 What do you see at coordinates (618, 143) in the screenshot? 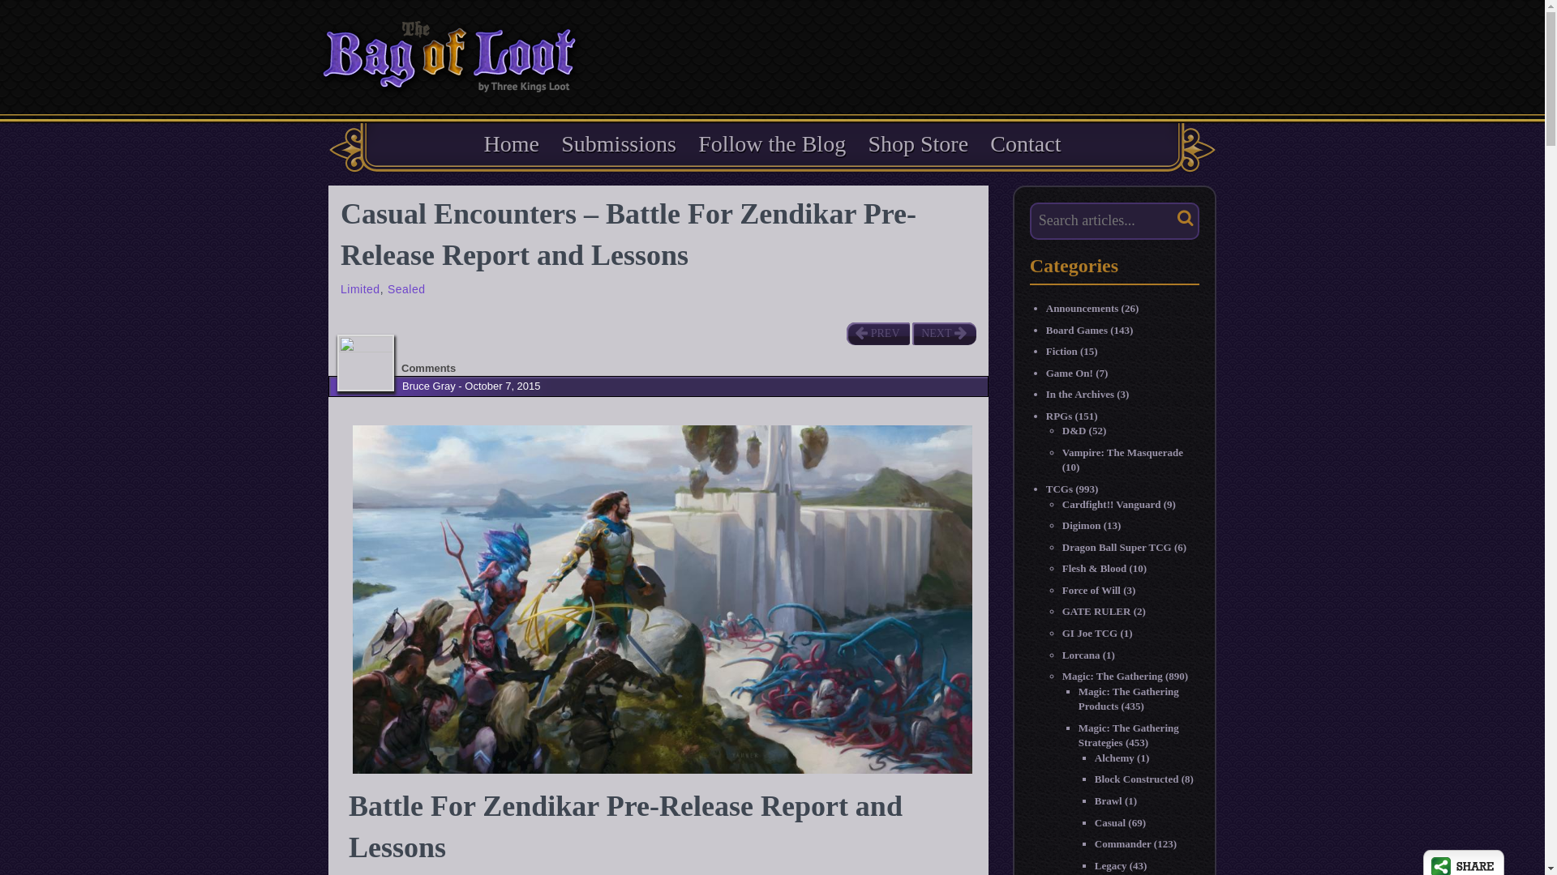
I see `Submissions` at bounding box center [618, 143].